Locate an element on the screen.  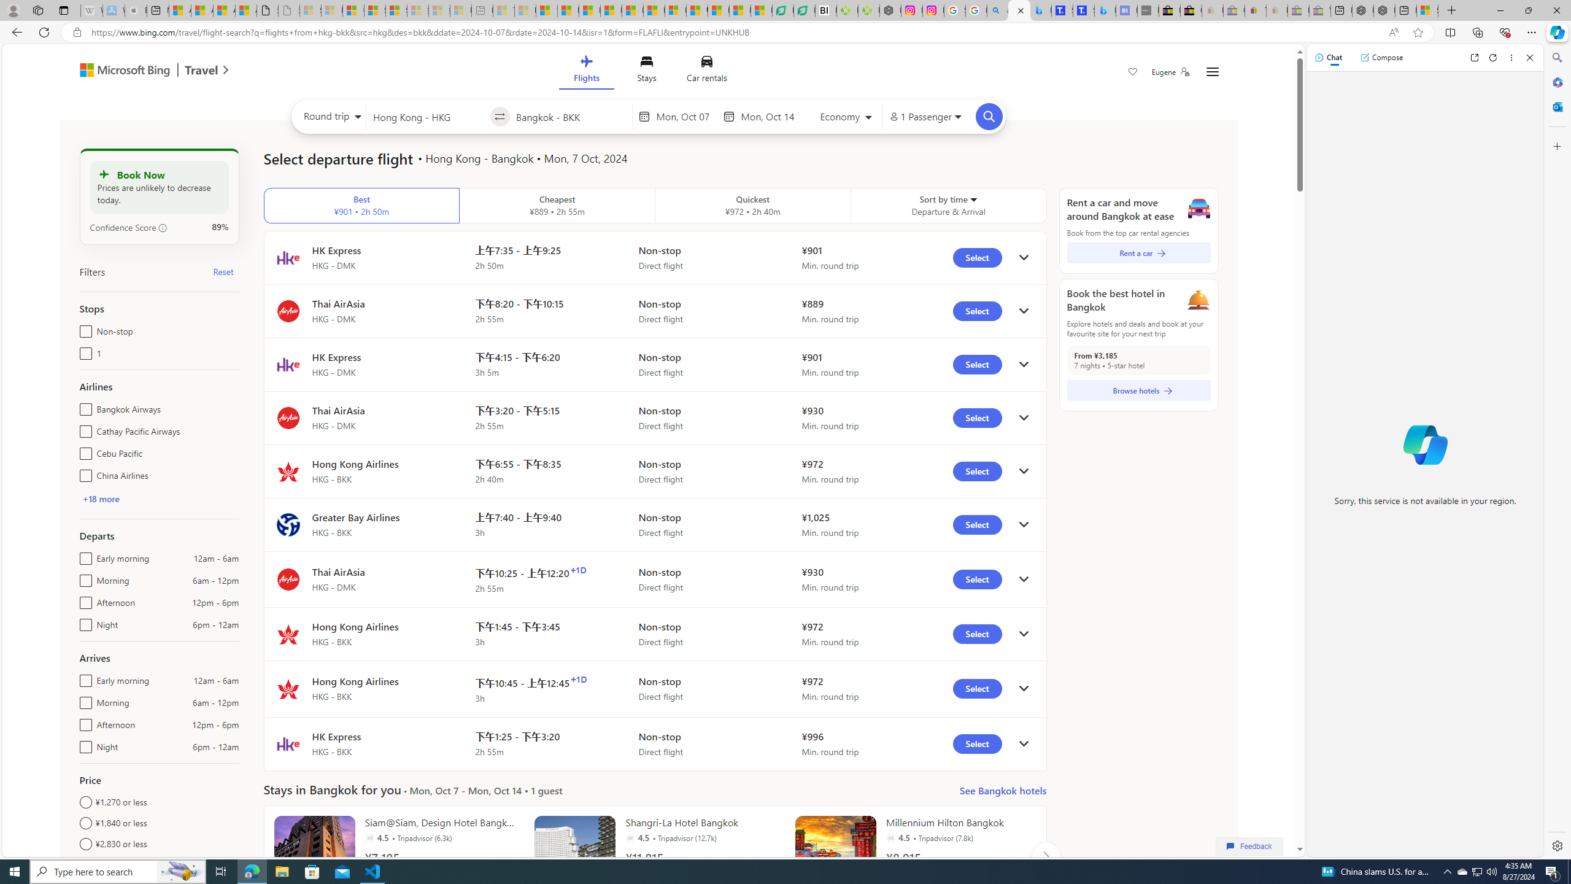
Select trip type is located at coordinates (330, 119).